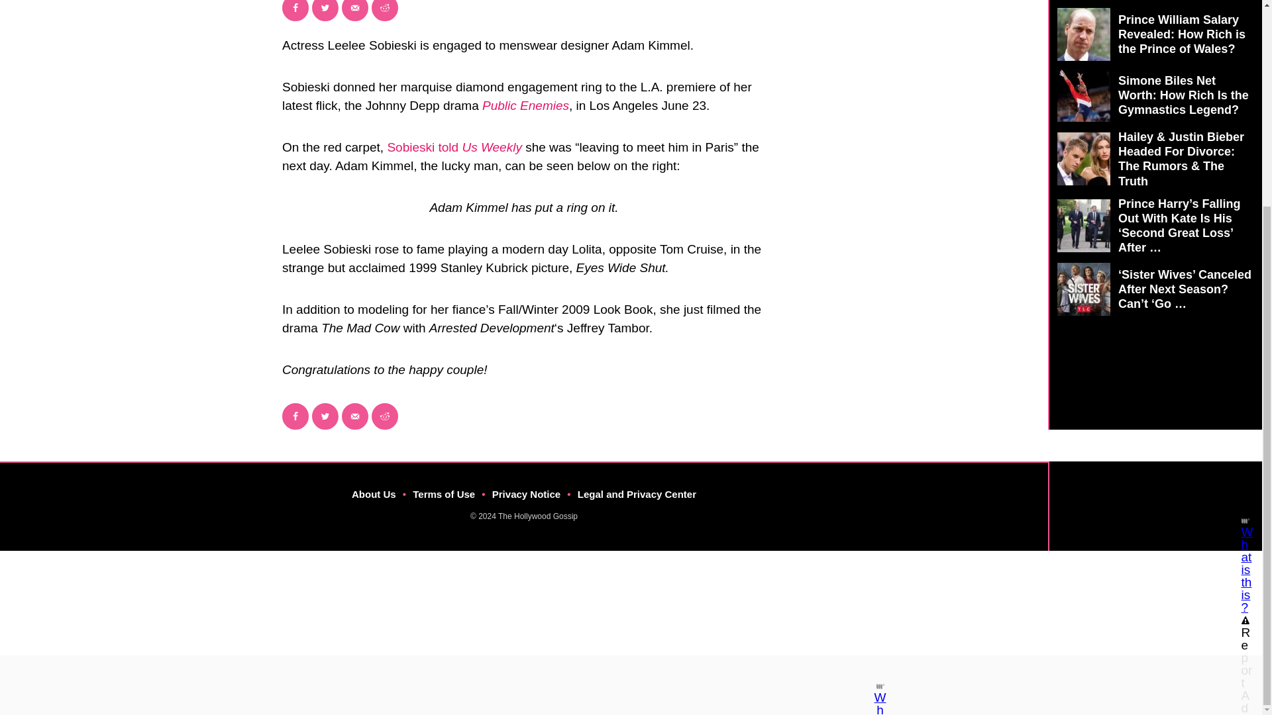 The image size is (1272, 715). What do you see at coordinates (384, 416) in the screenshot?
I see `Share on Reddit` at bounding box center [384, 416].